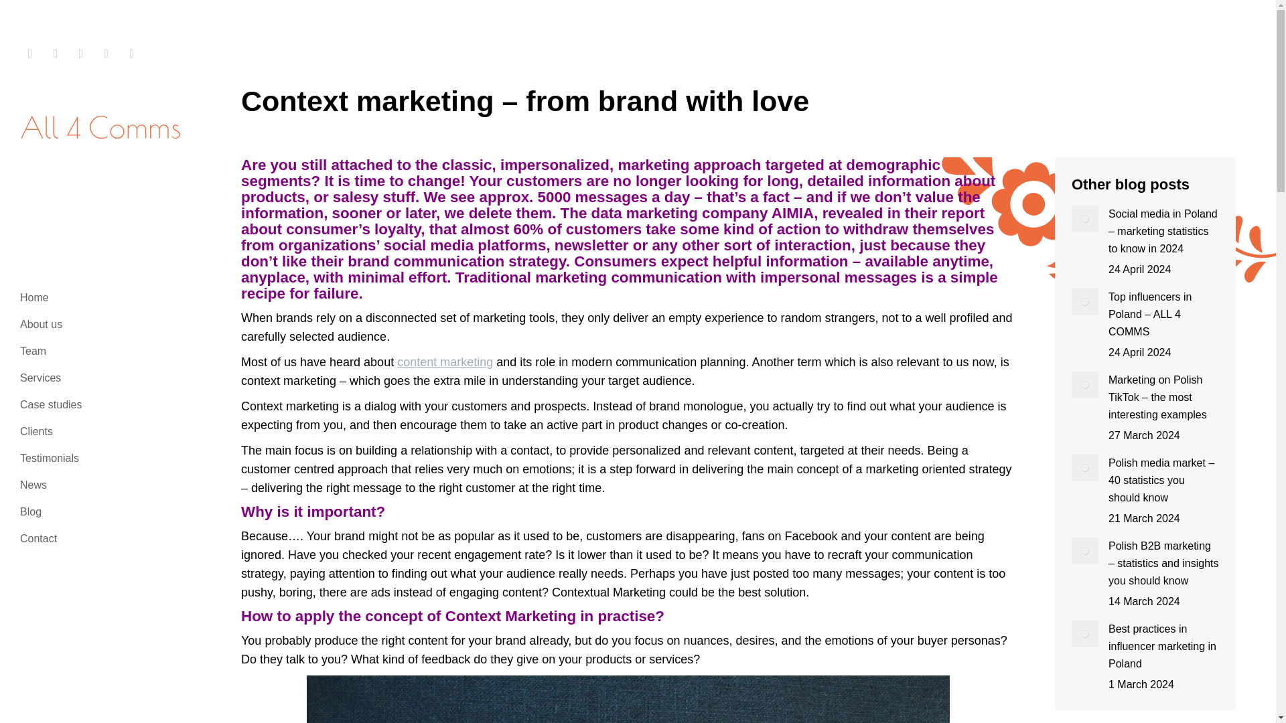 The image size is (1286, 723). I want to click on News, so click(33, 485).